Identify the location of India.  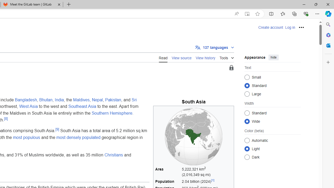
(59, 99).